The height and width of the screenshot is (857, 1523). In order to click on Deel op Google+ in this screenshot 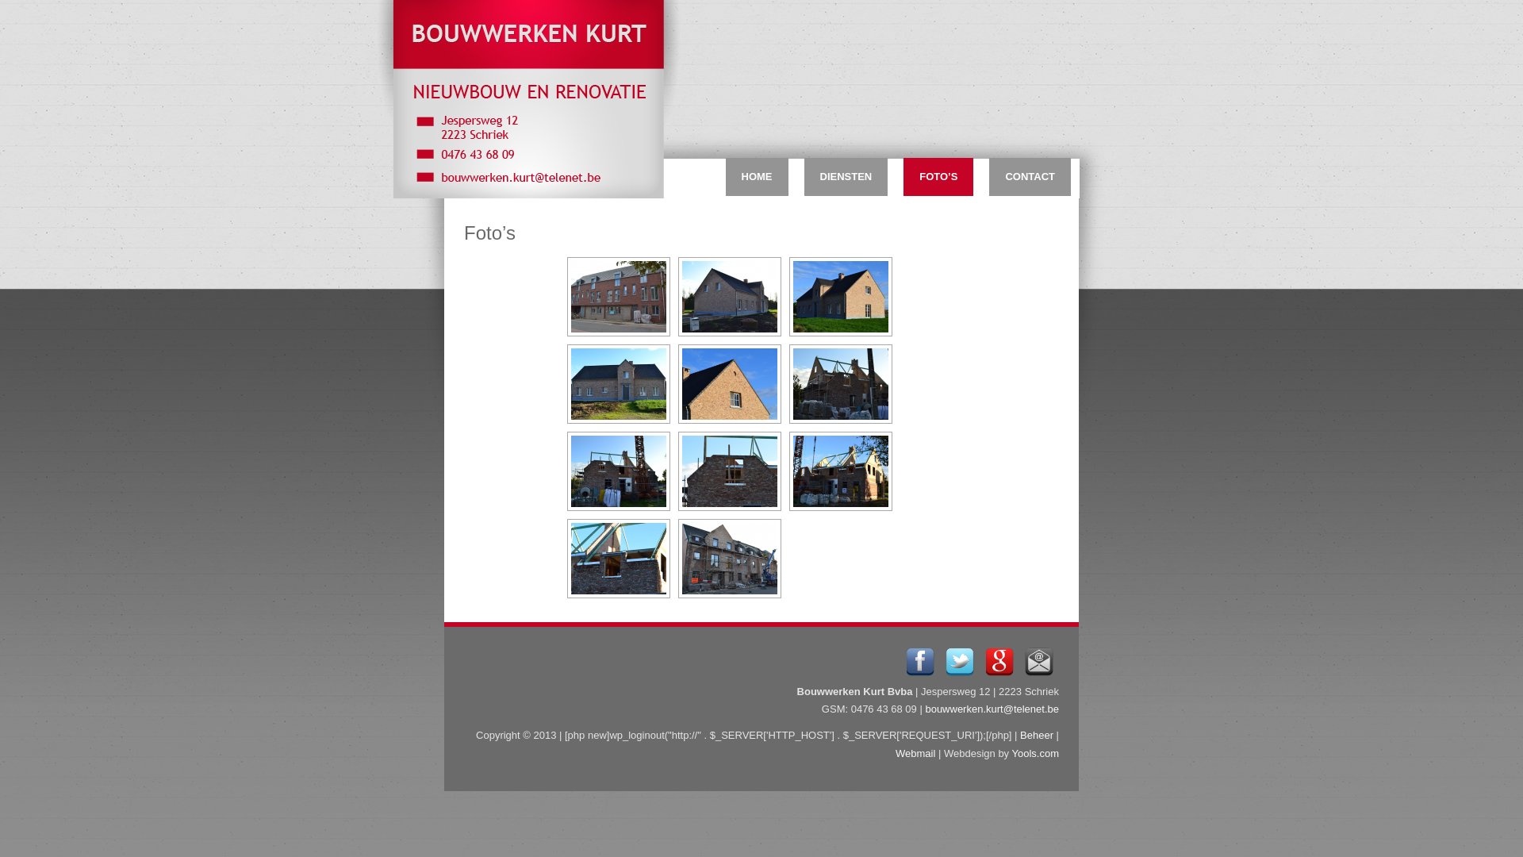, I will do `click(999, 662)`.